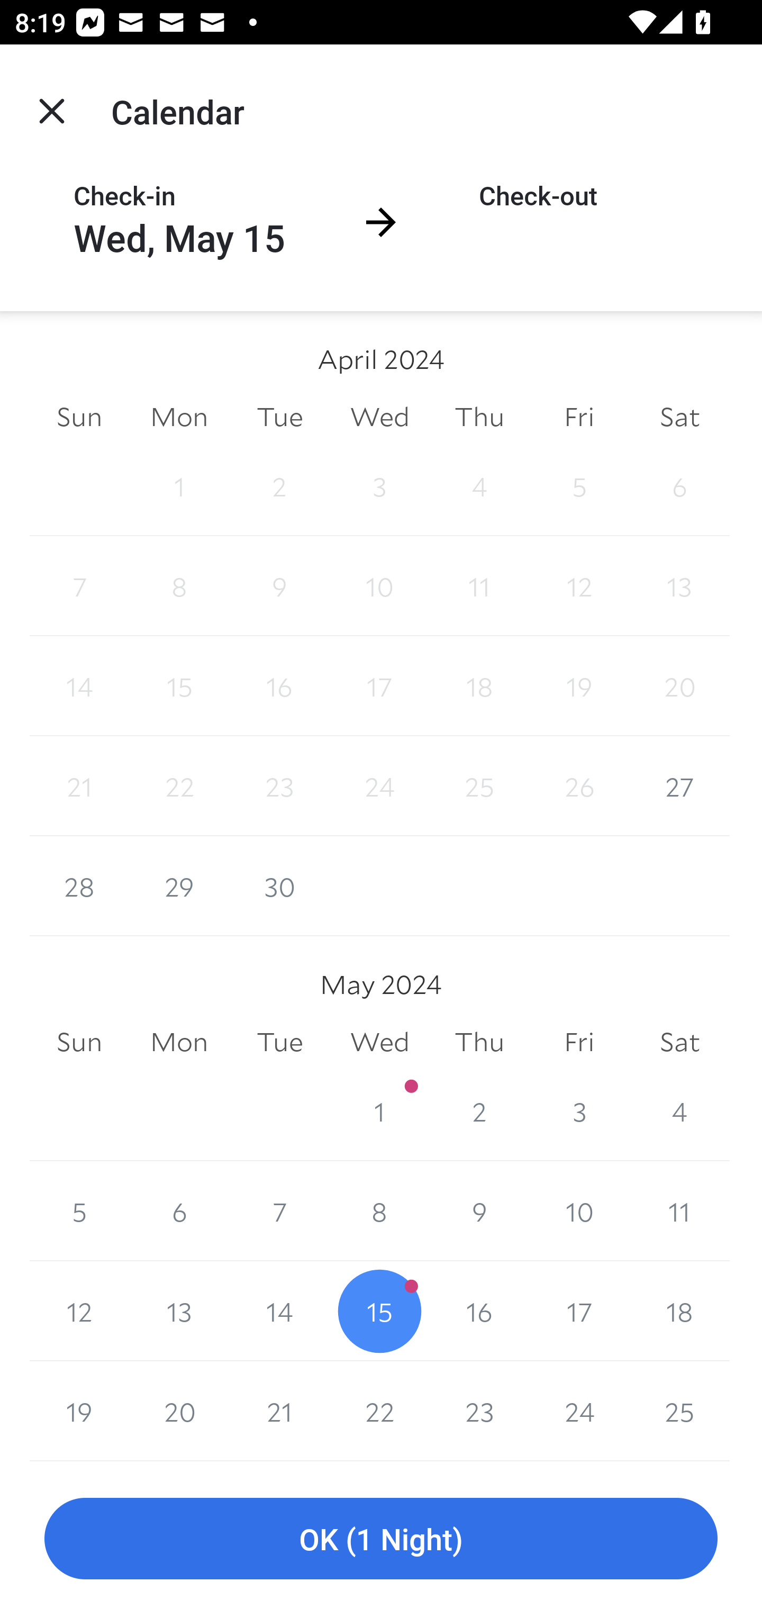  Describe the element at coordinates (679, 1111) in the screenshot. I see `4 4 May 2024` at that location.